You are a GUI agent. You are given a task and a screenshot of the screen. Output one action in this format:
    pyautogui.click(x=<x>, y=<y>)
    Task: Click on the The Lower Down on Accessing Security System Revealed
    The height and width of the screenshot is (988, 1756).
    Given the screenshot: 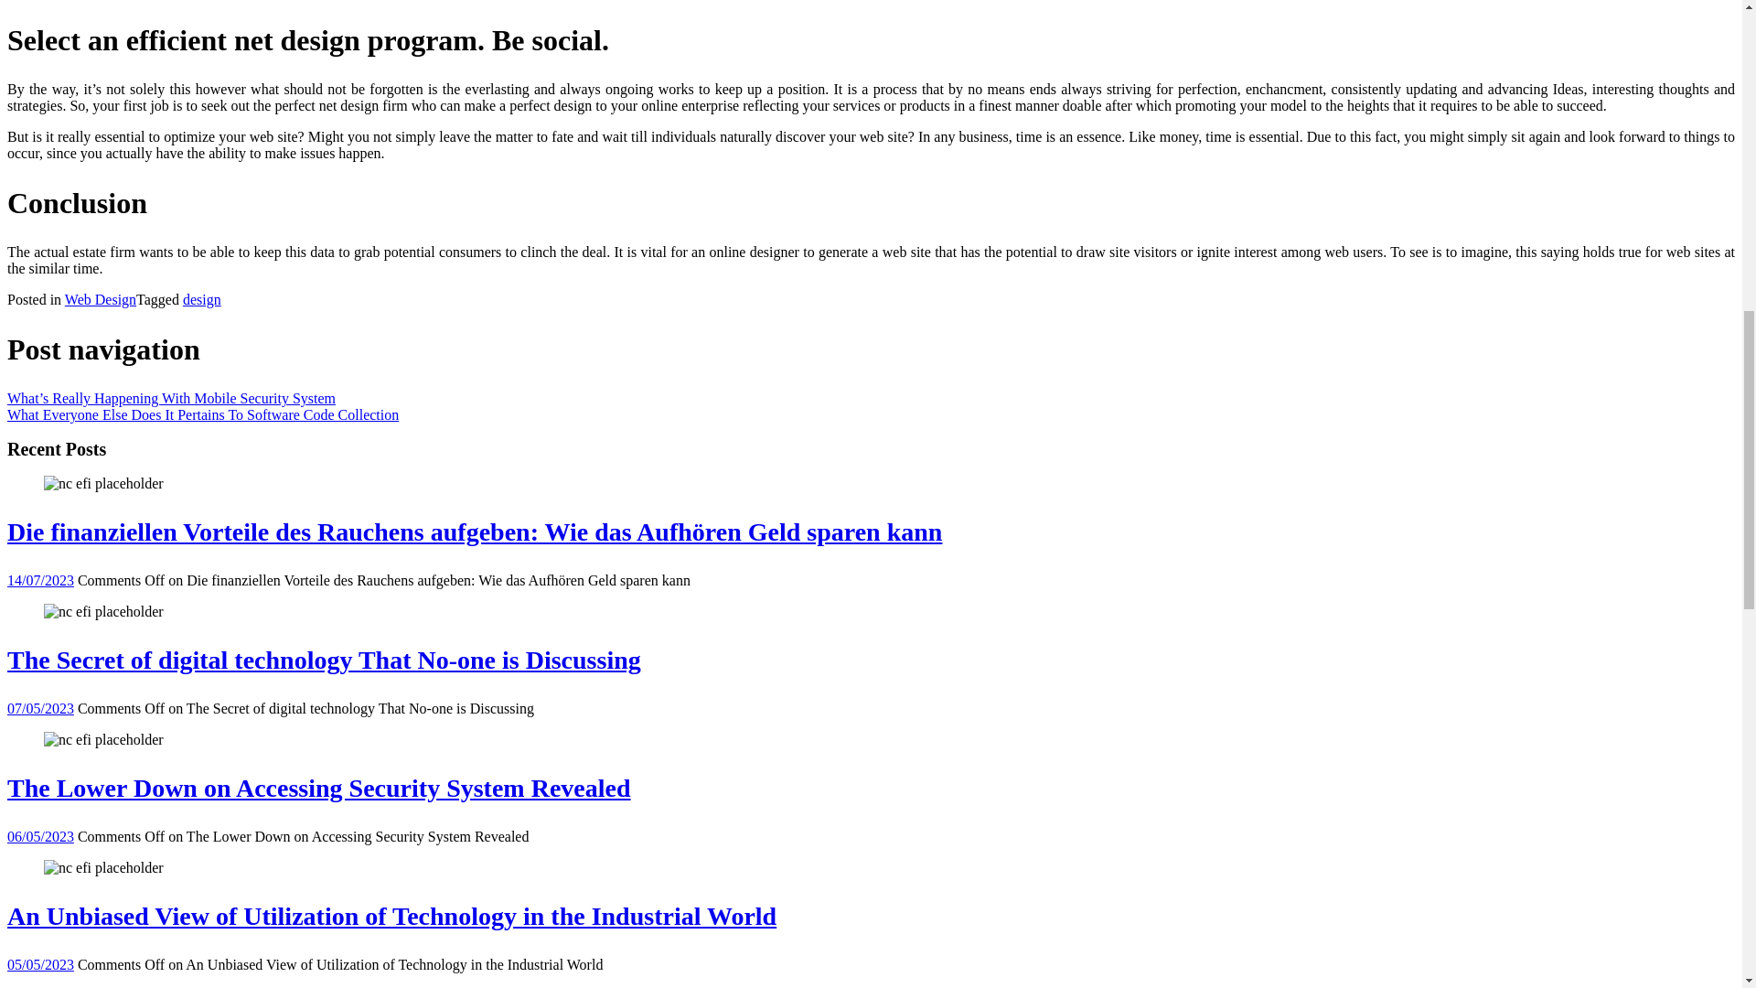 What is the action you would take?
    pyautogui.click(x=103, y=739)
    